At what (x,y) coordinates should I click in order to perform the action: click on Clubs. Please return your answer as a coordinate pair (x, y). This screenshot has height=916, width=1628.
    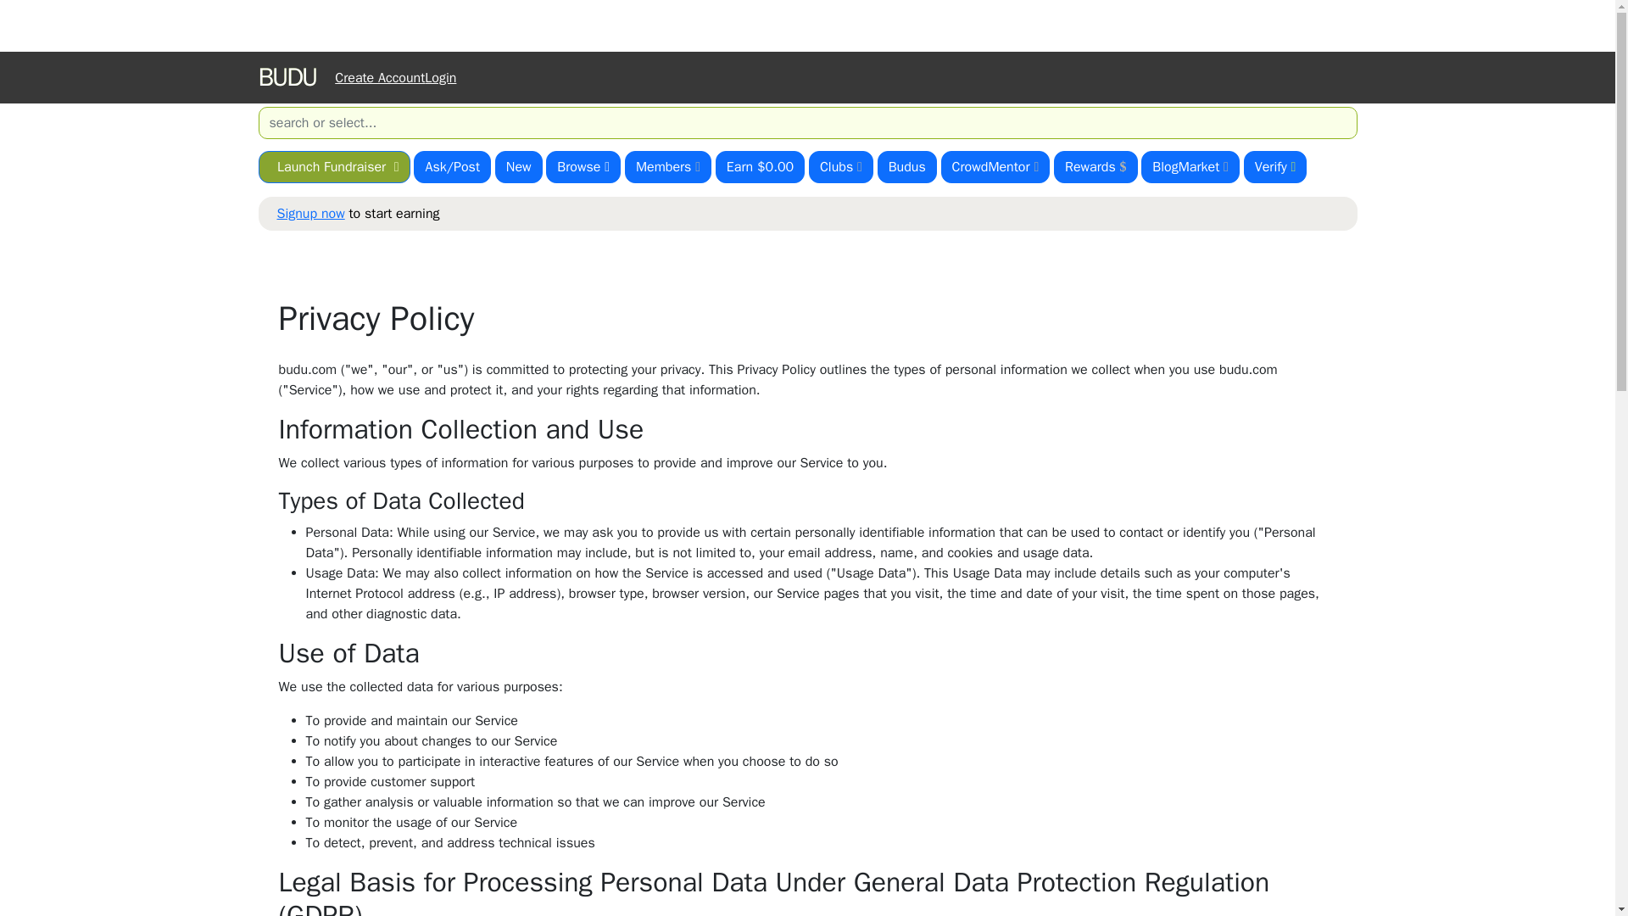
    Looking at the image, I should click on (841, 167).